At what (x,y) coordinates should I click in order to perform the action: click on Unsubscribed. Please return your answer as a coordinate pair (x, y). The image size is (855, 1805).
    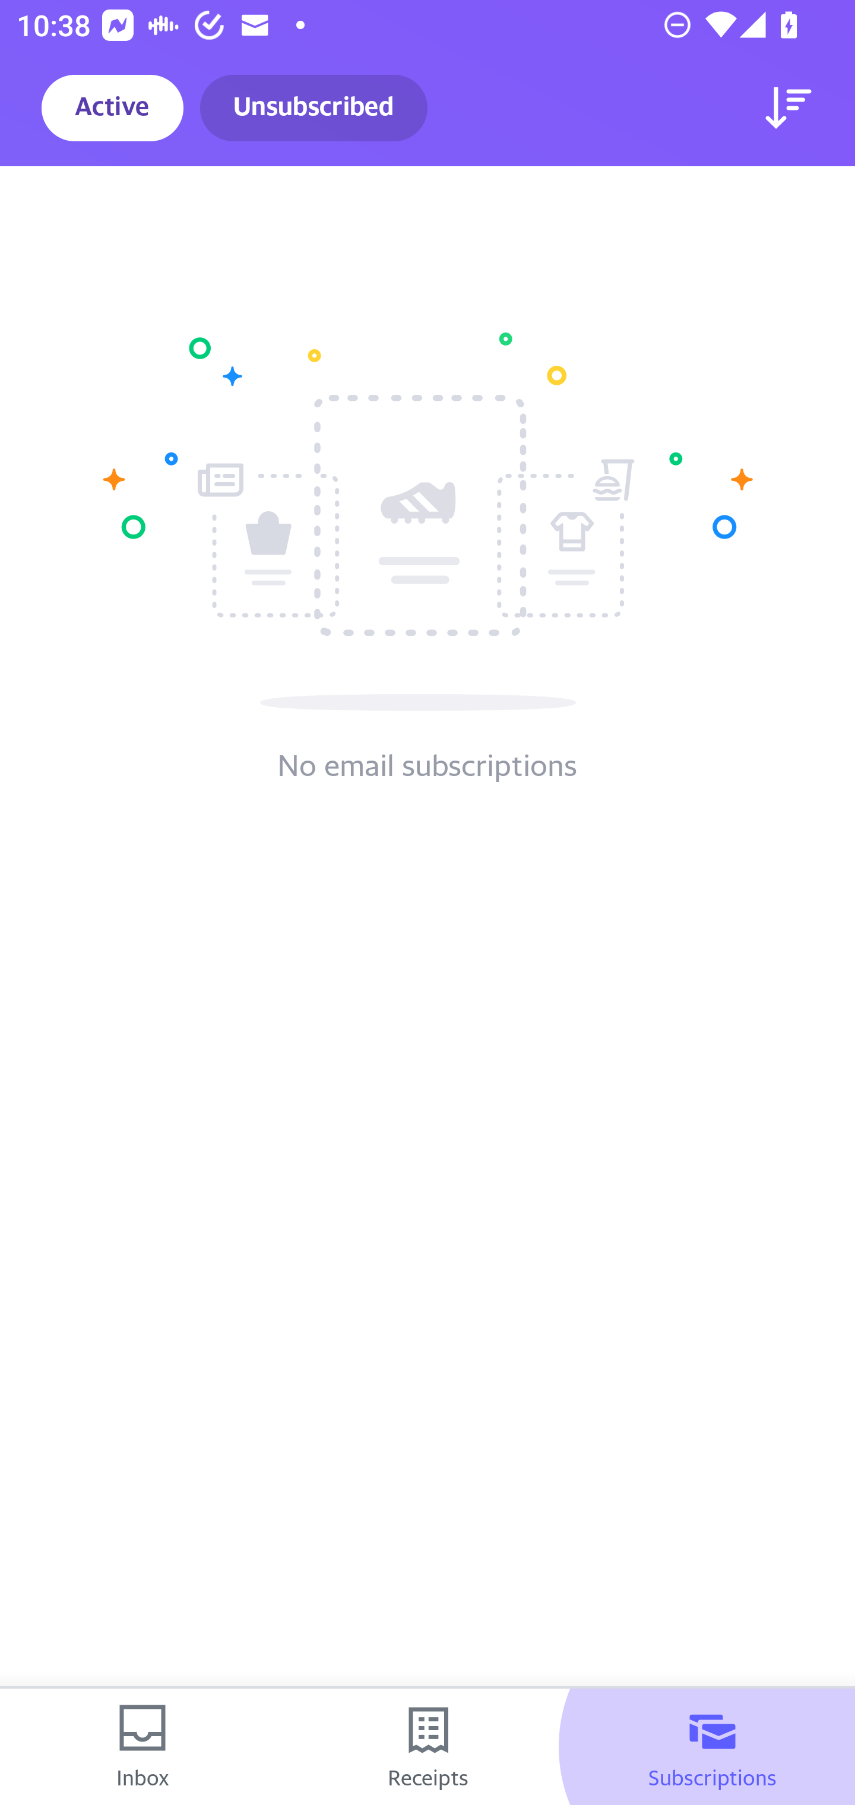
    Looking at the image, I should click on (313, 108).